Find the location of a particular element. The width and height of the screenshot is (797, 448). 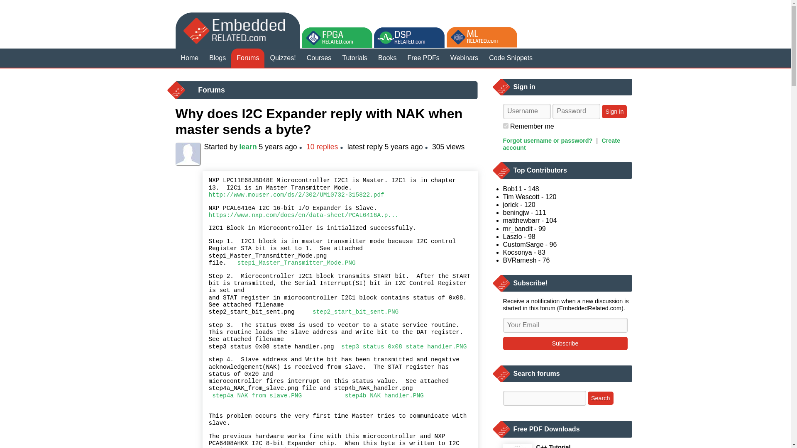

learn is located at coordinates (248, 147).